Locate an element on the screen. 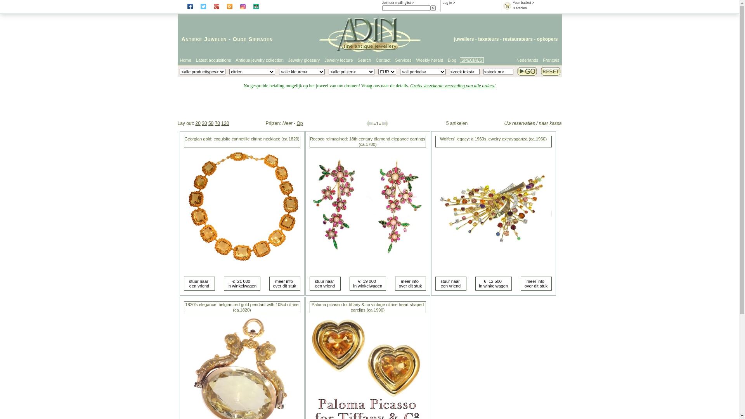 This screenshot has width=745, height=419. 70 is located at coordinates (217, 123).